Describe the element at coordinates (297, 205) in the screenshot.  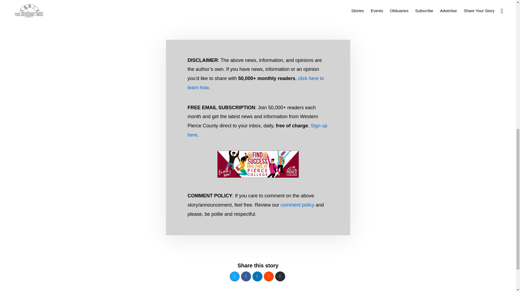
I see `comment policy` at that location.